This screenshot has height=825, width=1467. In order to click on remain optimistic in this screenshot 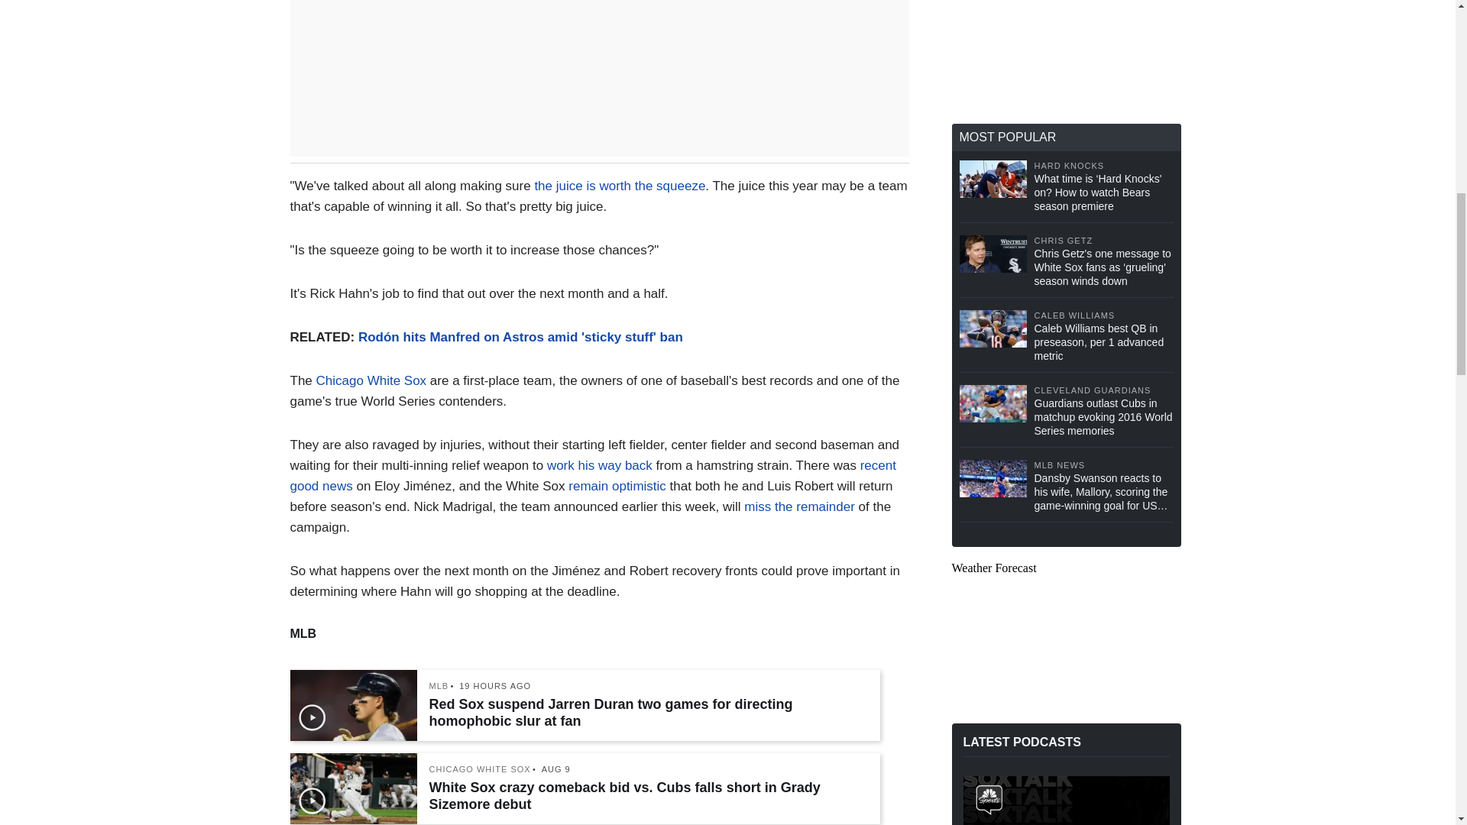, I will do `click(617, 486)`.